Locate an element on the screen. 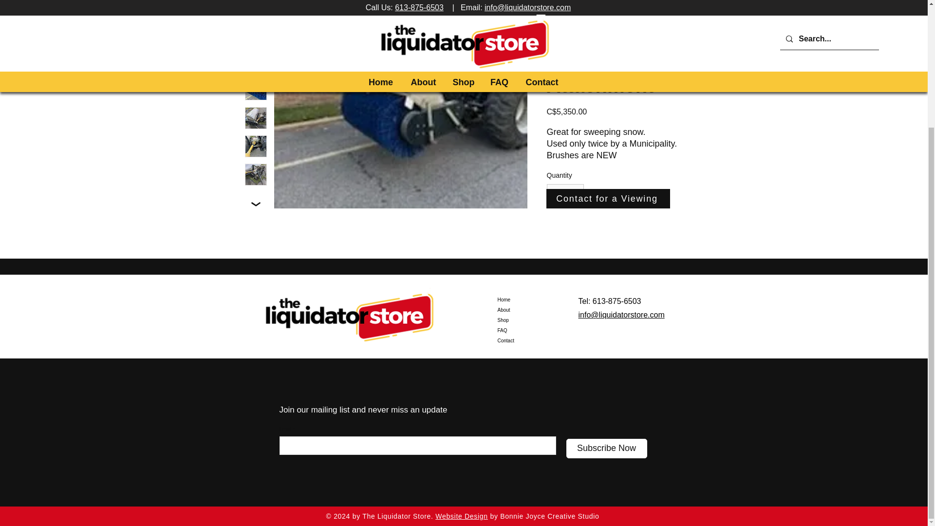 The width and height of the screenshot is (935, 526). 1 is located at coordinates (565, 194).